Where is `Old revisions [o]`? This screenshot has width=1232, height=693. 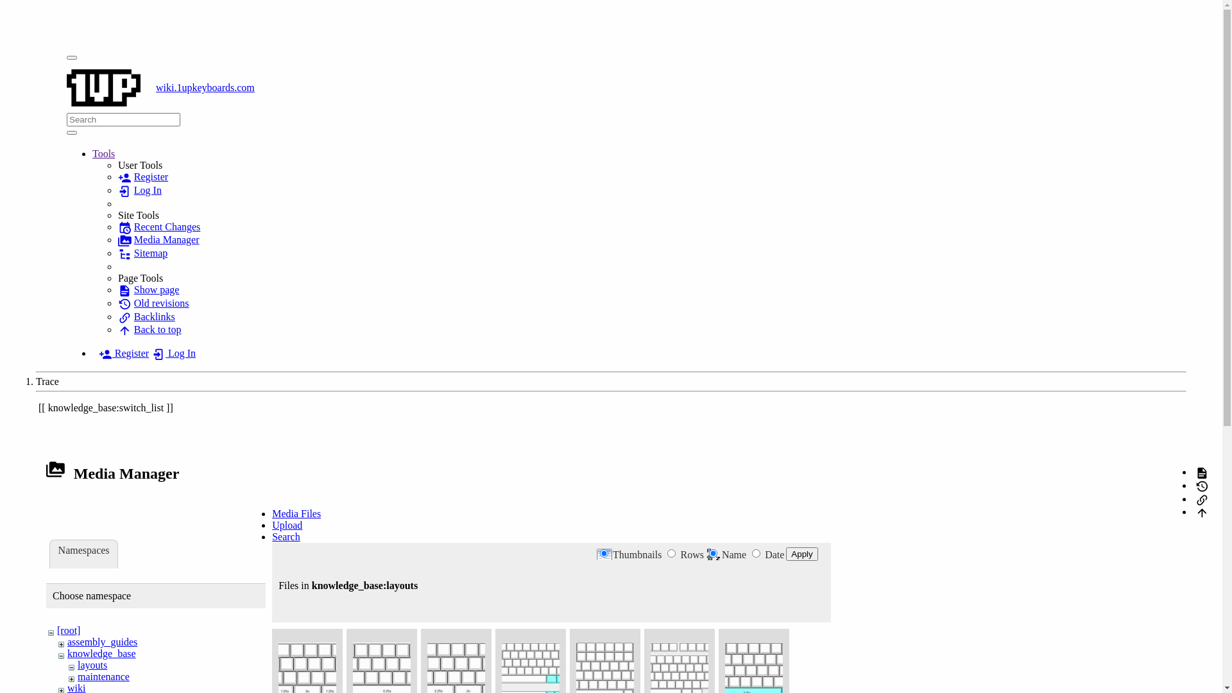
Old revisions [o] is located at coordinates (1202, 485).